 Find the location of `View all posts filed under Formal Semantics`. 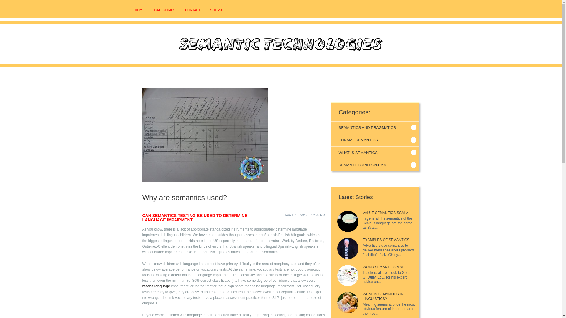

View all posts filed under Formal Semantics is located at coordinates (375, 140).